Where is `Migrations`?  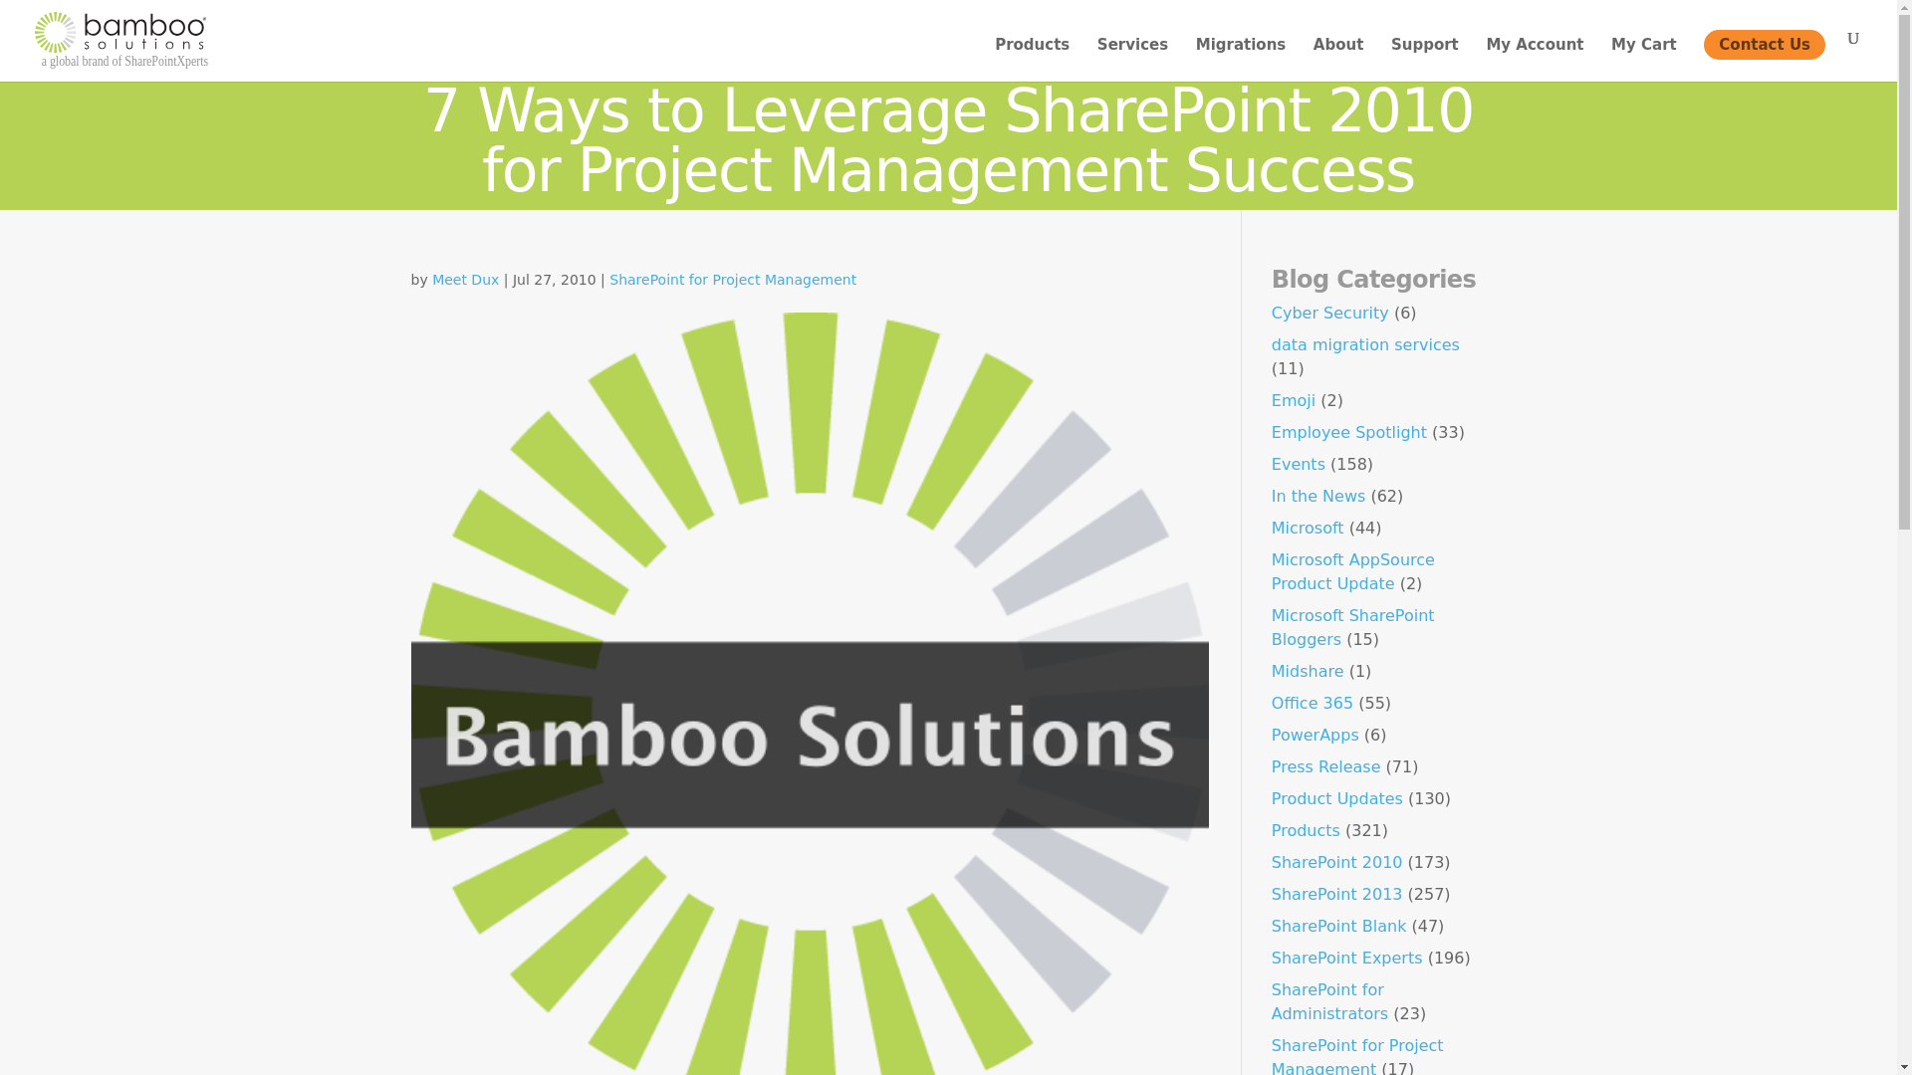 Migrations is located at coordinates (1241, 60).